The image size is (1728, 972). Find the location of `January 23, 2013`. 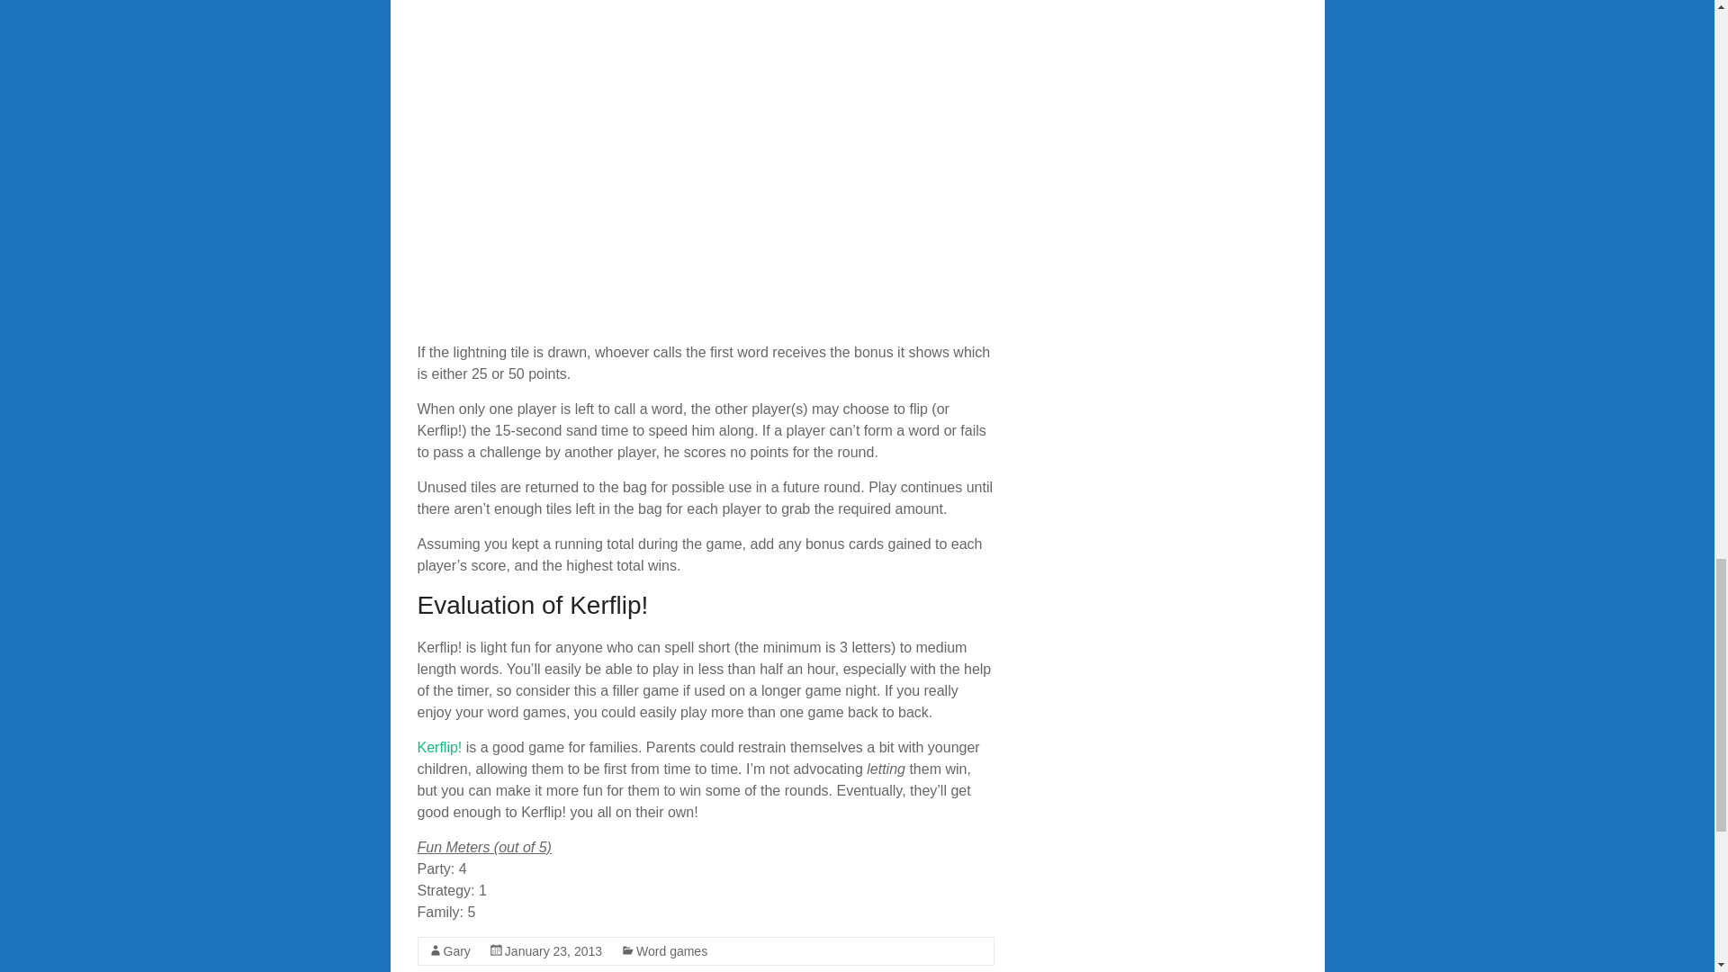

January 23, 2013 is located at coordinates (553, 950).